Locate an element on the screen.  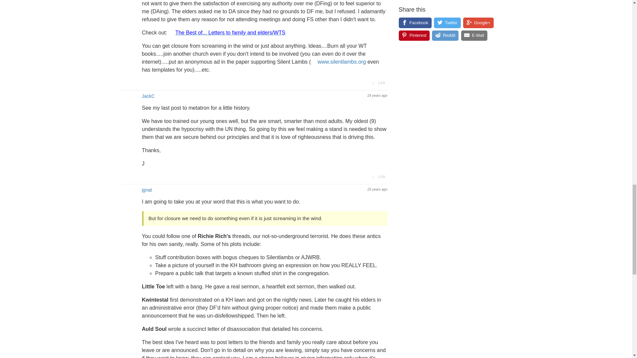
www.silentlambs.org is located at coordinates (338, 62).